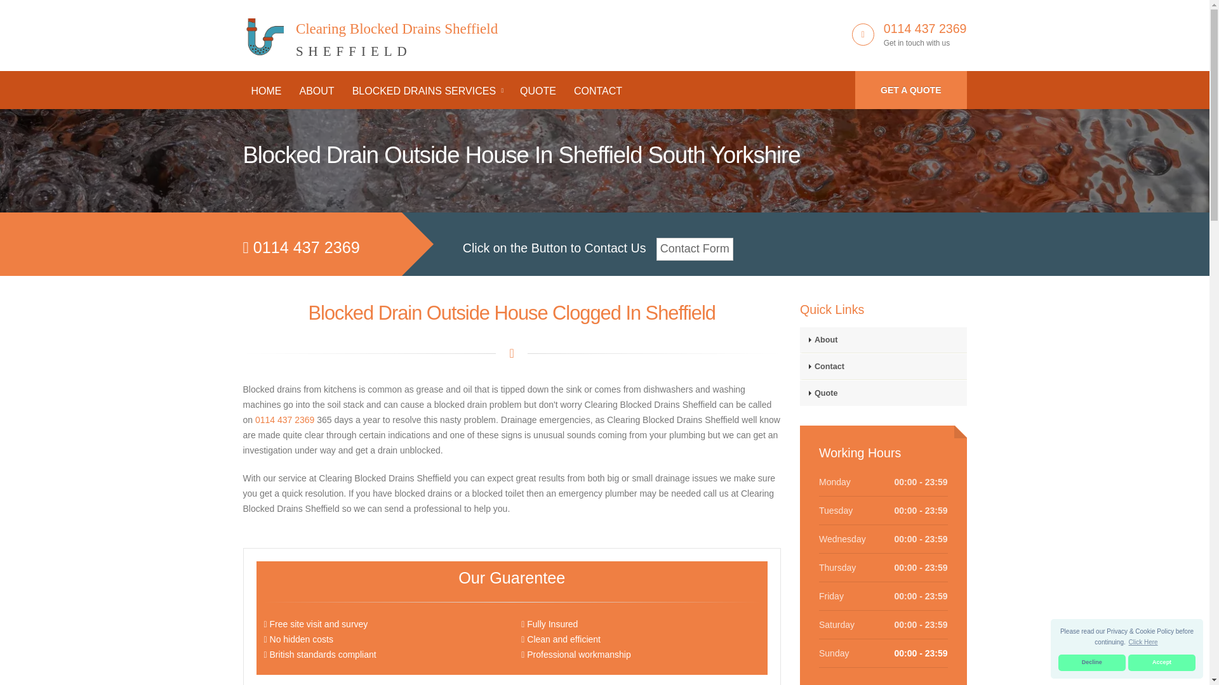 This screenshot has width=1219, height=685. I want to click on Accept, so click(370, 32).